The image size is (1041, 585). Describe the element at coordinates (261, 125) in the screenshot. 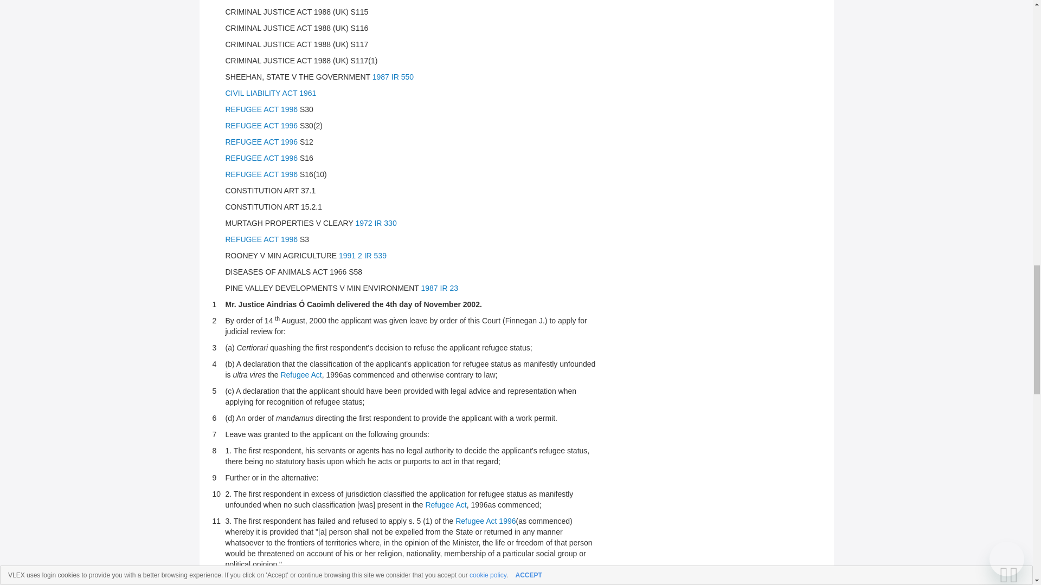

I see `REFUGEE ACT 1996` at that location.